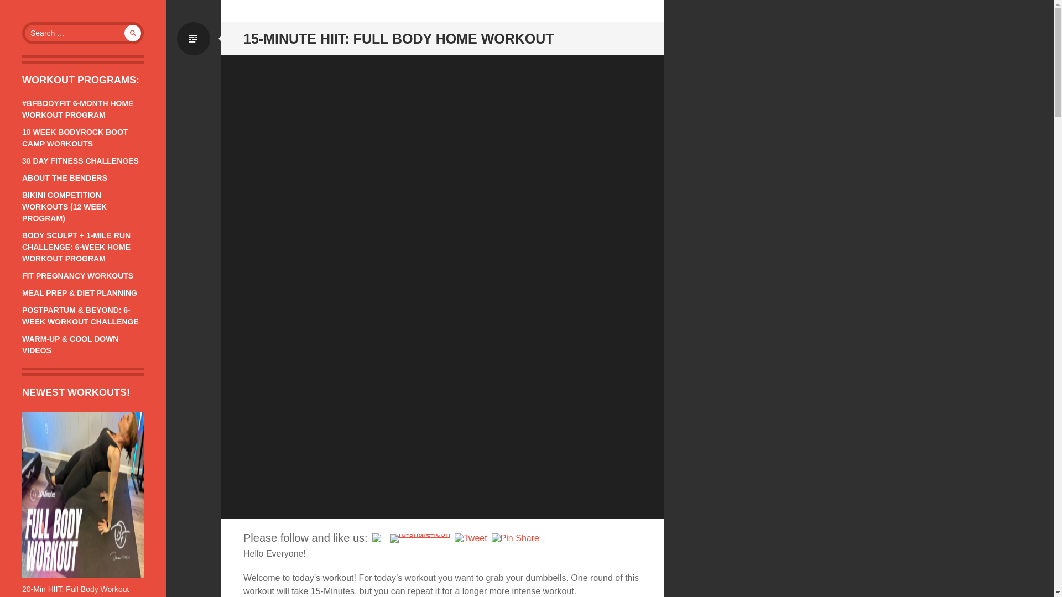  Describe the element at coordinates (516, 538) in the screenshot. I see `Pin Share` at that location.